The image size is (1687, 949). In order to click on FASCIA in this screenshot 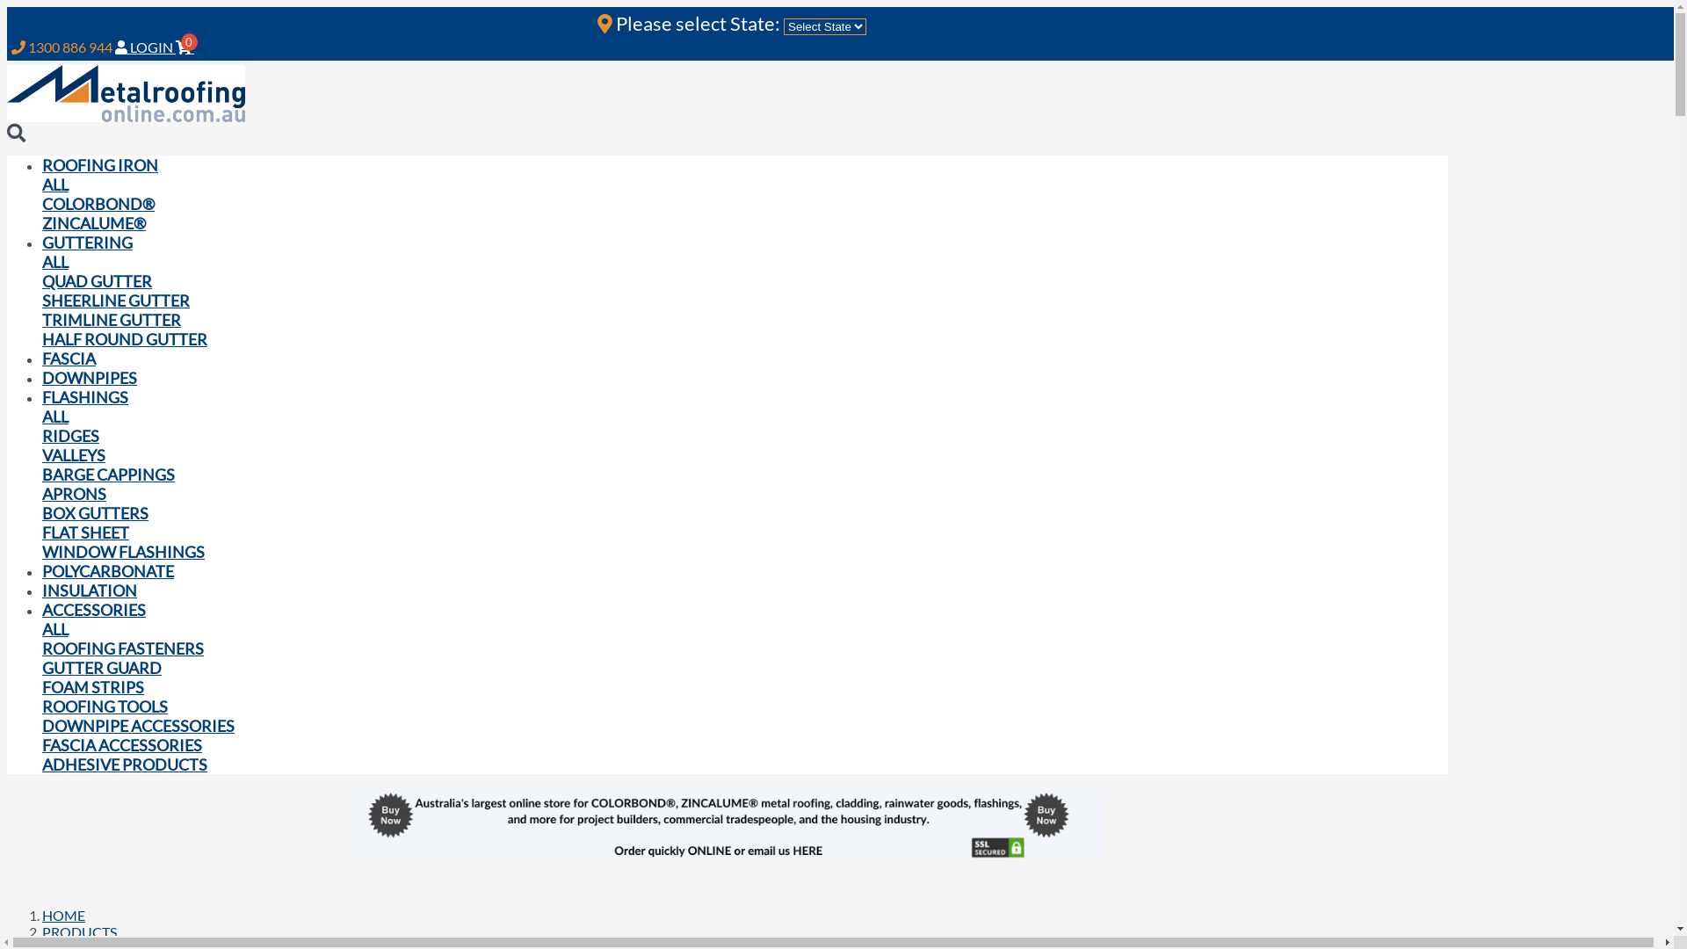, I will do `click(69, 359)`.